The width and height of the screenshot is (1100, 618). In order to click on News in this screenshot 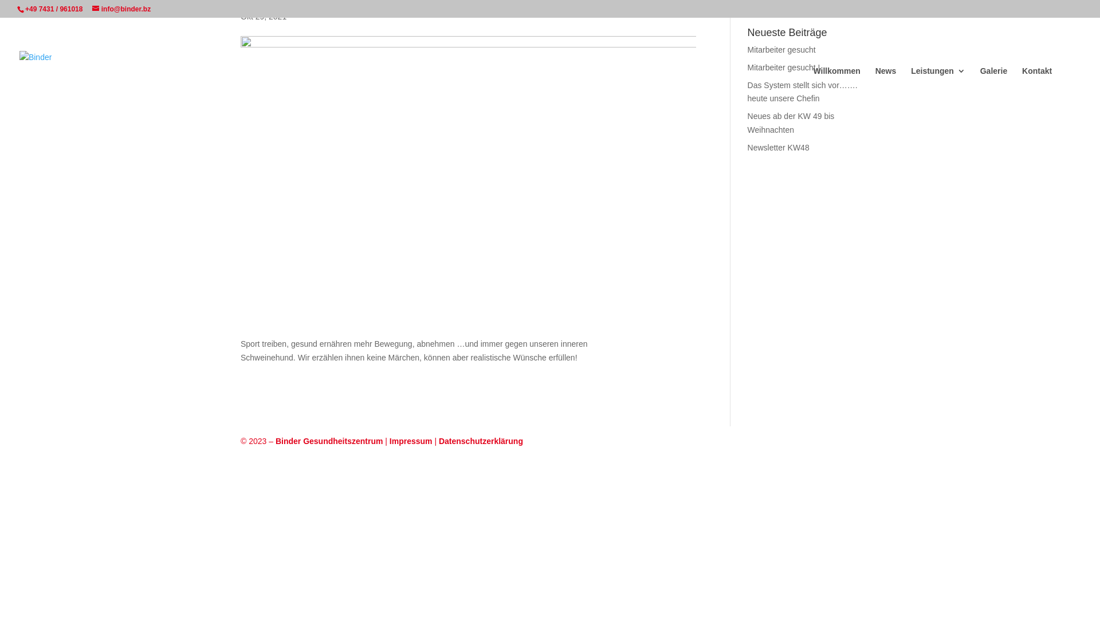, I will do `click(886, 80)`.